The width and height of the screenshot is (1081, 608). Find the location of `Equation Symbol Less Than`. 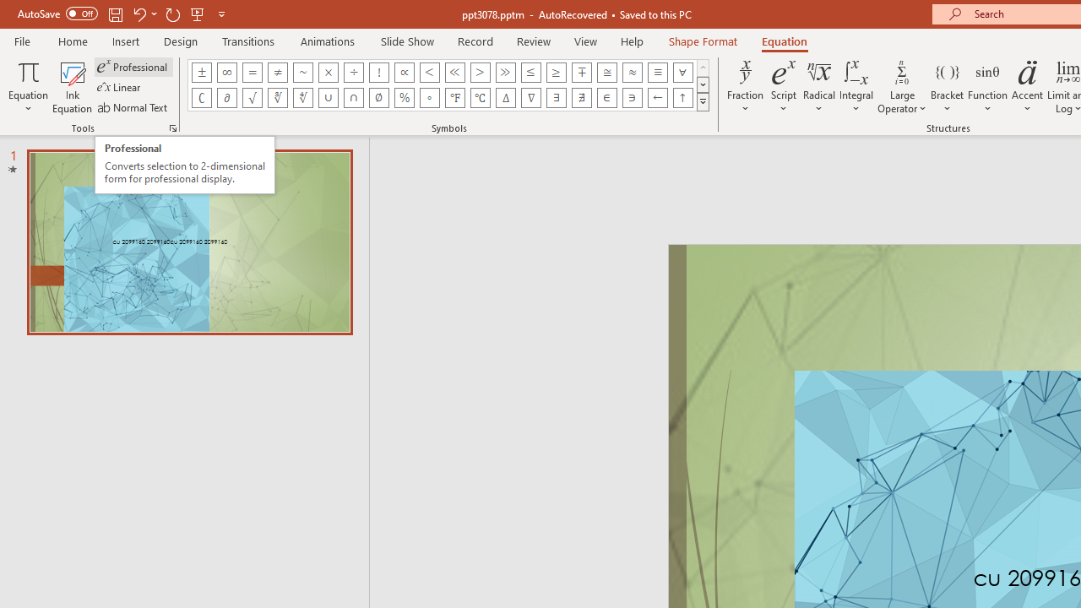

Equation Symbol Less Than is located at coordinates (429, 73).